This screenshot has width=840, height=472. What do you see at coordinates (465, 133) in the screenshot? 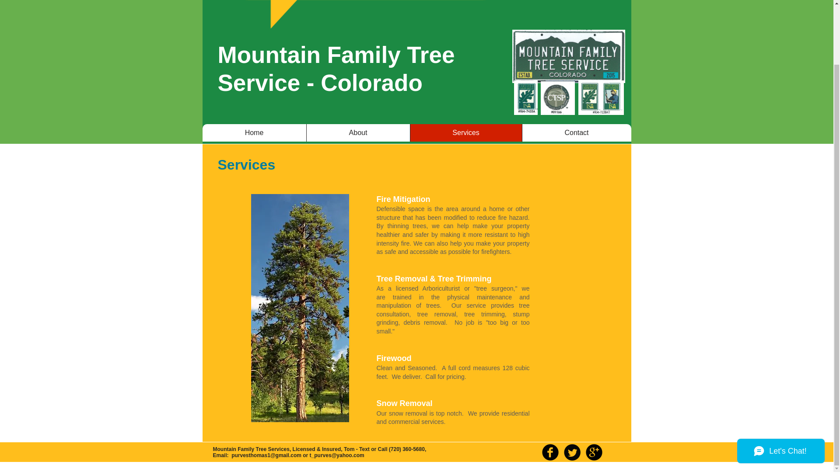
I see `Services` at bounding box center [465, 133].